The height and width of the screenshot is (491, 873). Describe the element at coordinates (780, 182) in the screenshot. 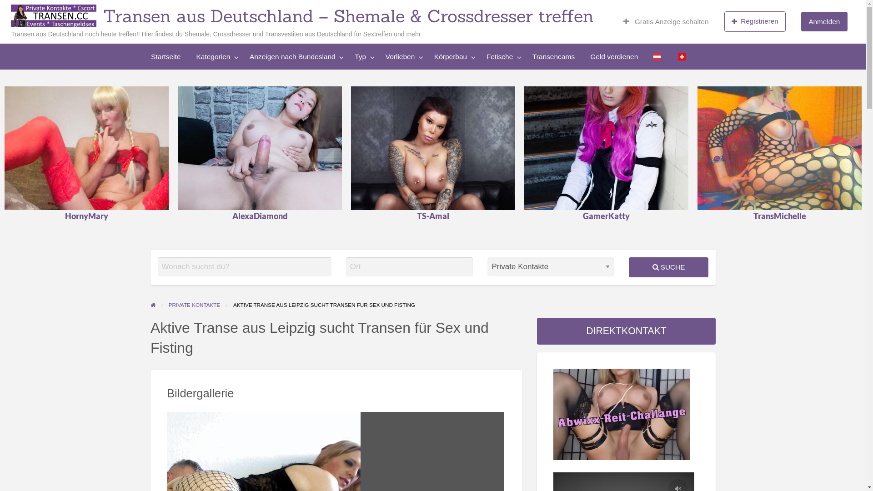

I see `TransMichelle` at that location.